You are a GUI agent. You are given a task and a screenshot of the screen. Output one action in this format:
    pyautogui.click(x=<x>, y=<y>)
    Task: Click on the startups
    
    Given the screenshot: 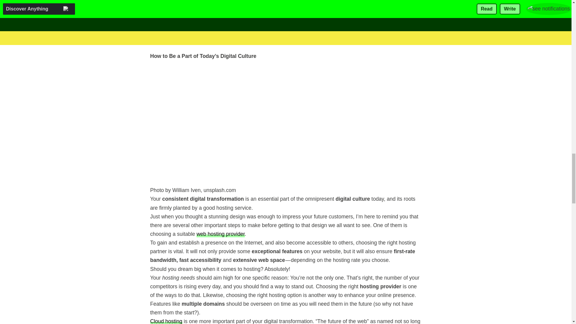 What is the action you would take?
    pyautogui.click(x=295, y=40)
    